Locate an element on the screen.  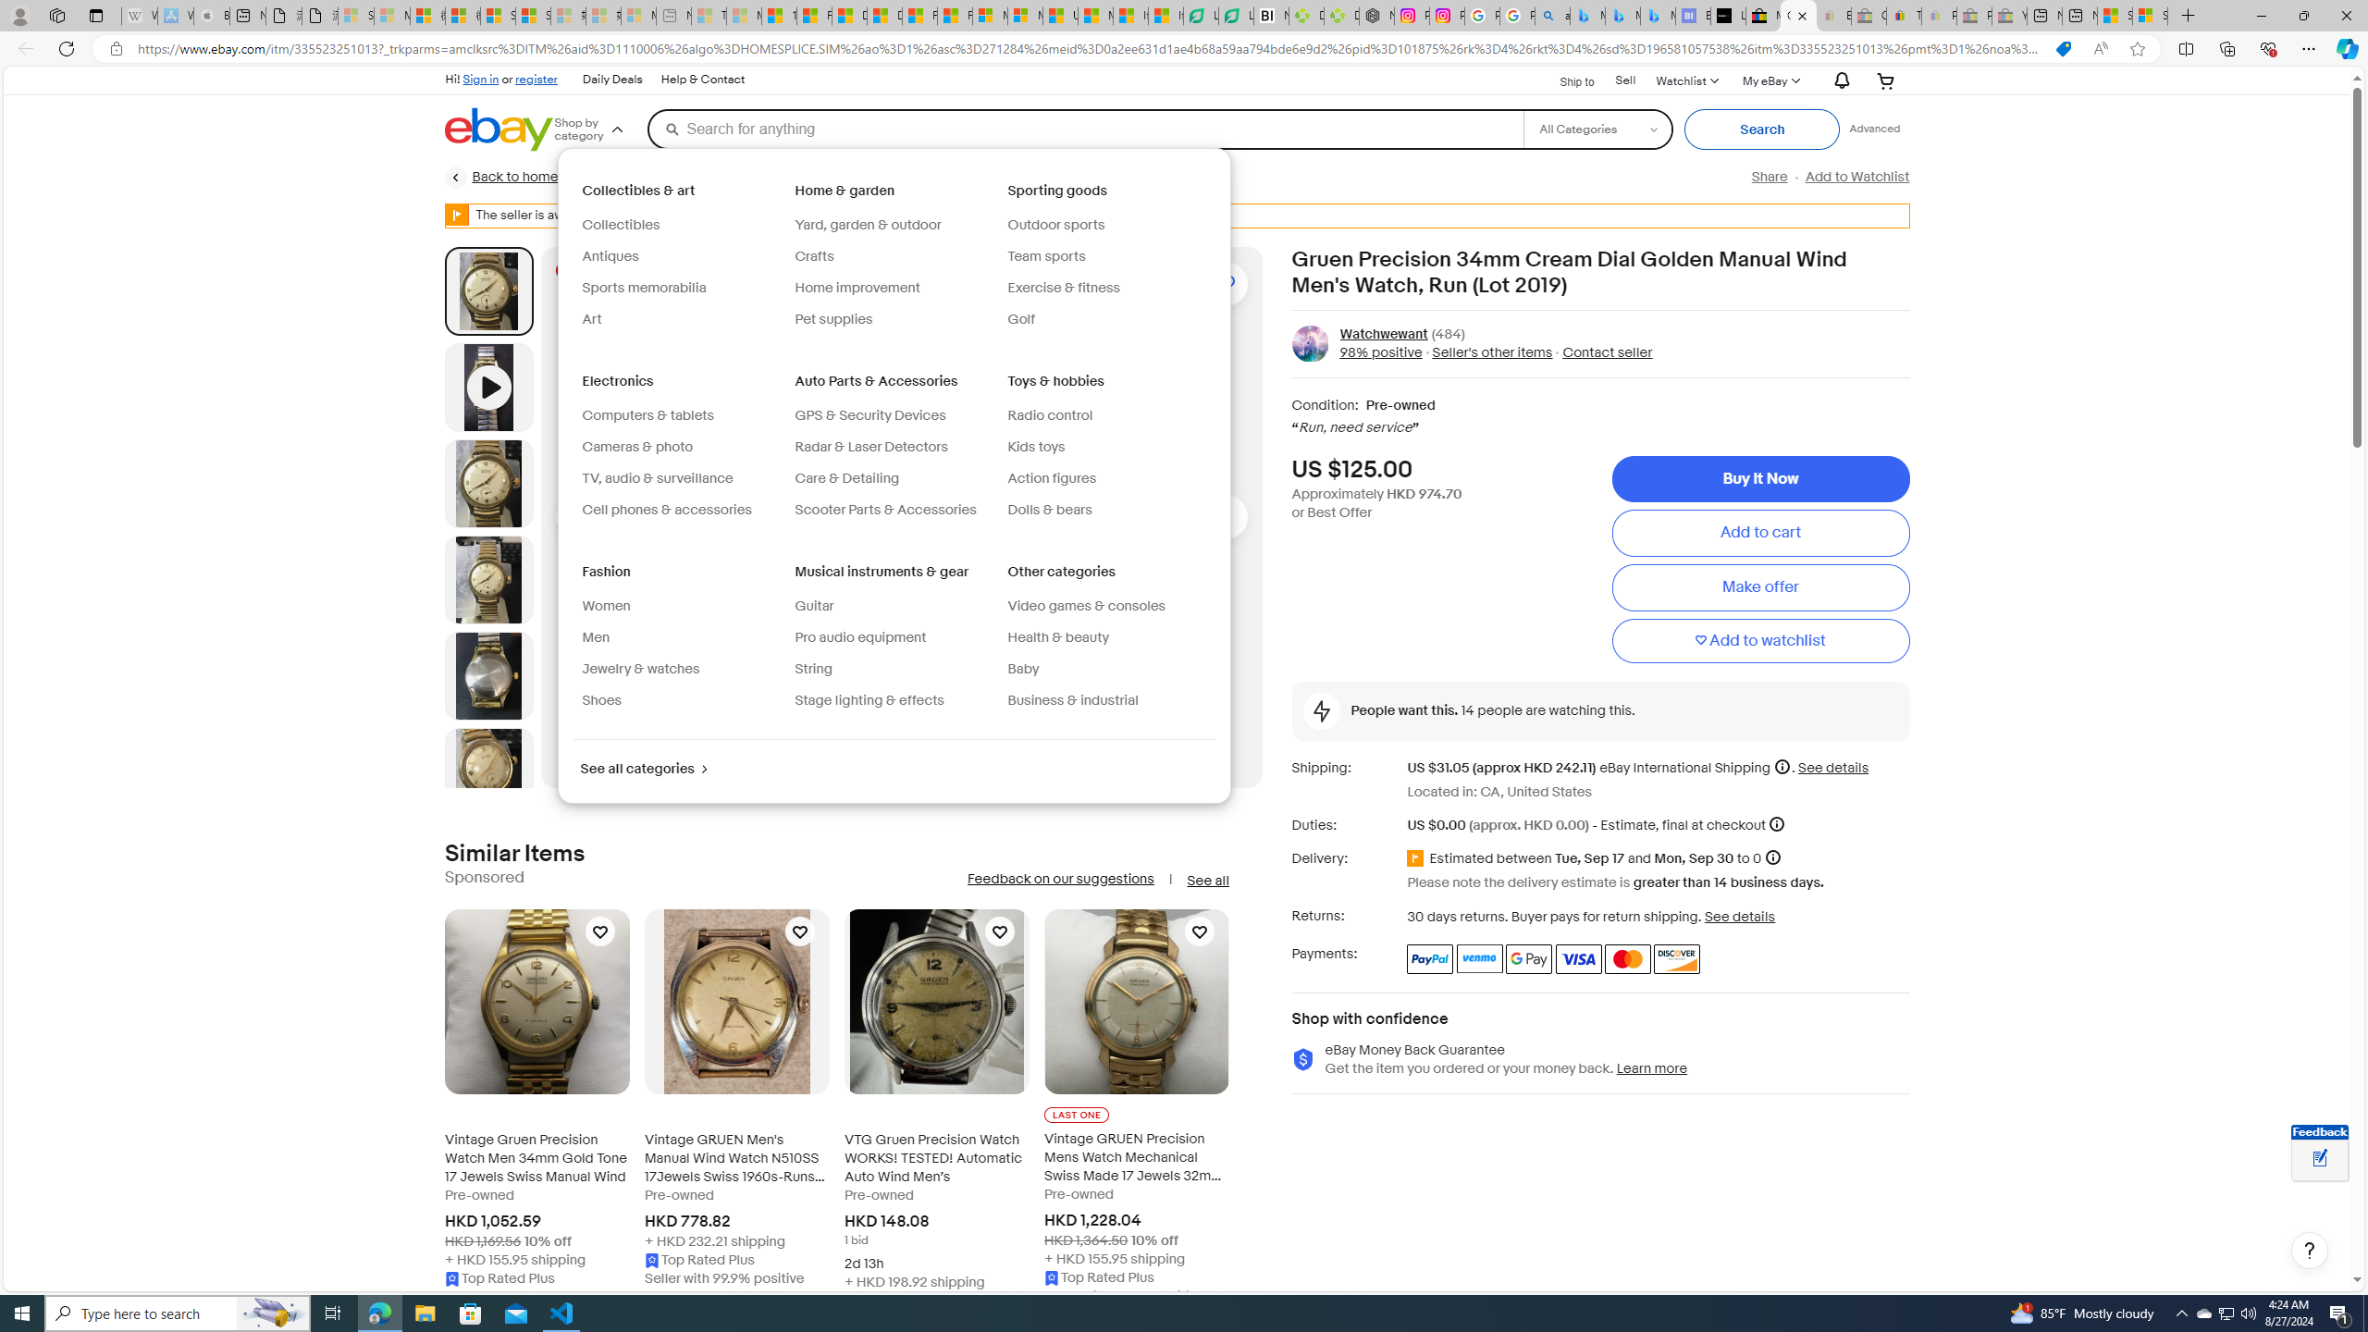
  Contact seller is located at coordinates (1601, 352).